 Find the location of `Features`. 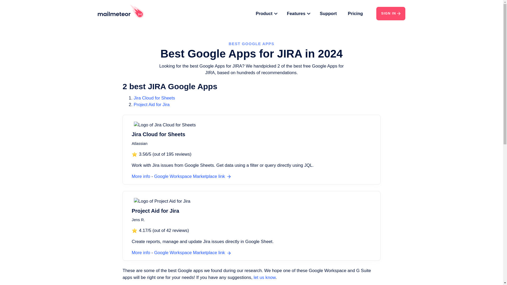

Features is located at coordinates (285, 13).